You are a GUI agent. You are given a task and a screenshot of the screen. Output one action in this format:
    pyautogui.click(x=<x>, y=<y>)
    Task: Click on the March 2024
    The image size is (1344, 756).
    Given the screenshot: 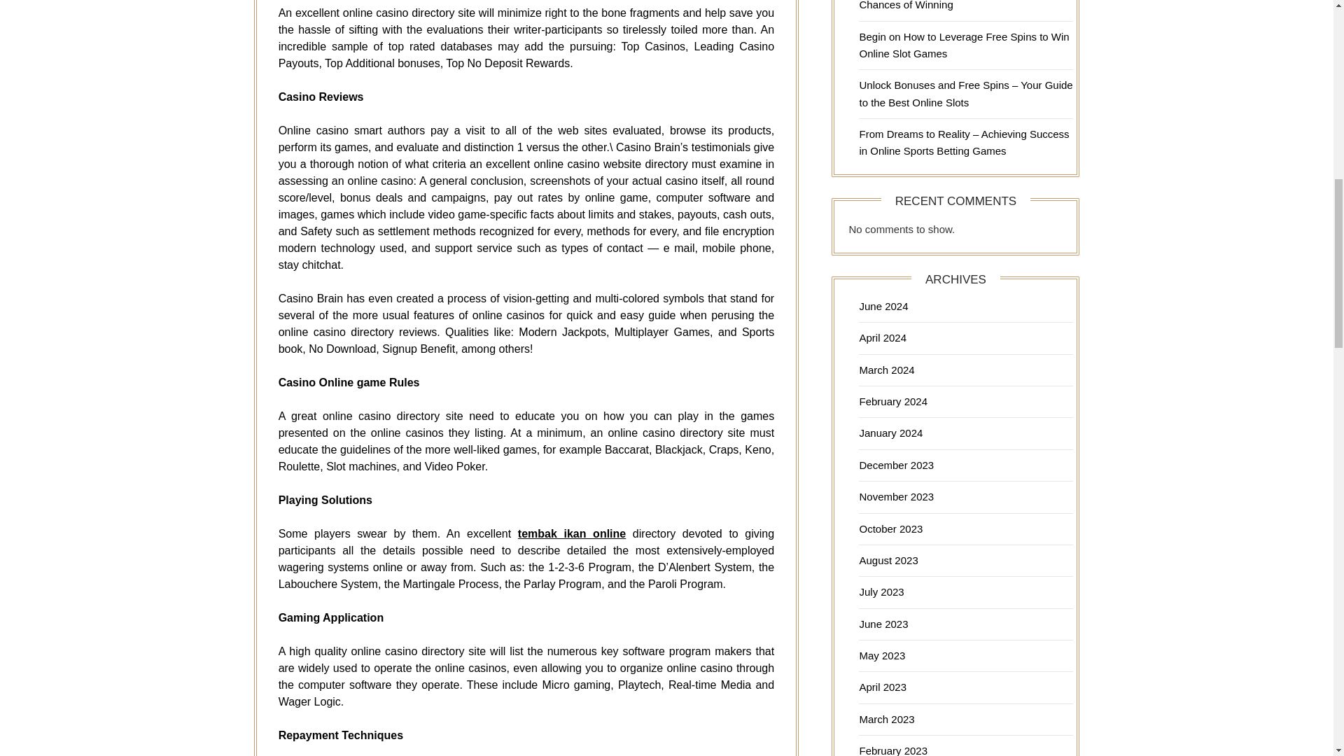 What is the action you would take?
    pyautogui.click(x=886, y=370)
    